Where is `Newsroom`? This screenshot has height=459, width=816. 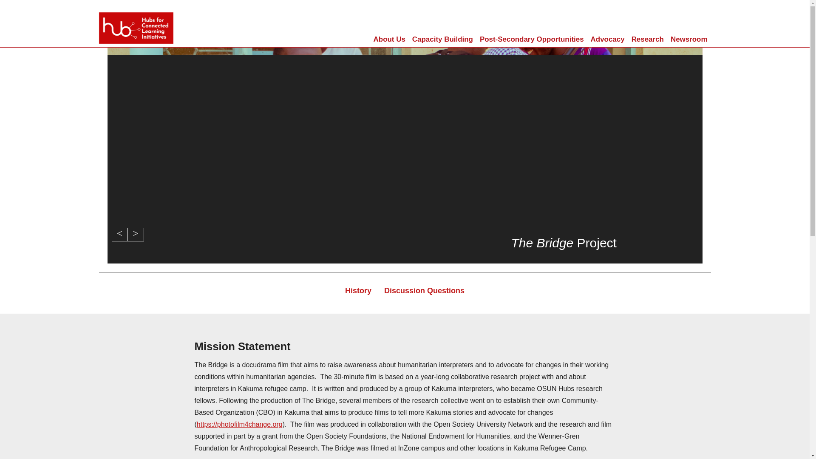 Newsroom is located at coordinates (689, 39).